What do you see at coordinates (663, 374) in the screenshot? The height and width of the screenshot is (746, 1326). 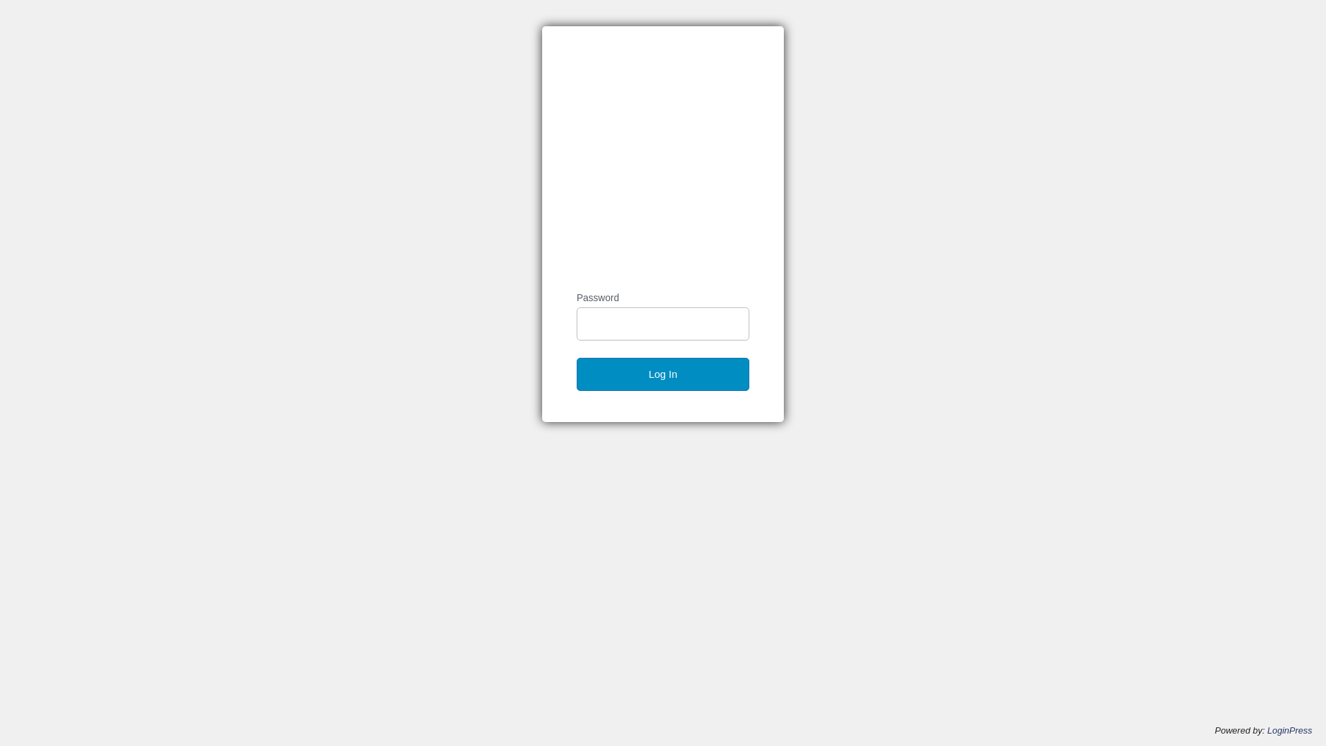 I see `Log In` at bounding box center [663, 374].